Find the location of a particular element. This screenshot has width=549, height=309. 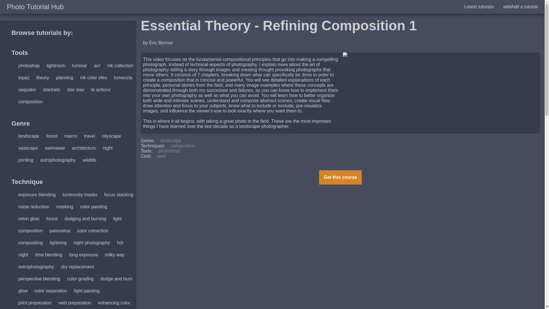

luminar is located at coordinates (79, 66).